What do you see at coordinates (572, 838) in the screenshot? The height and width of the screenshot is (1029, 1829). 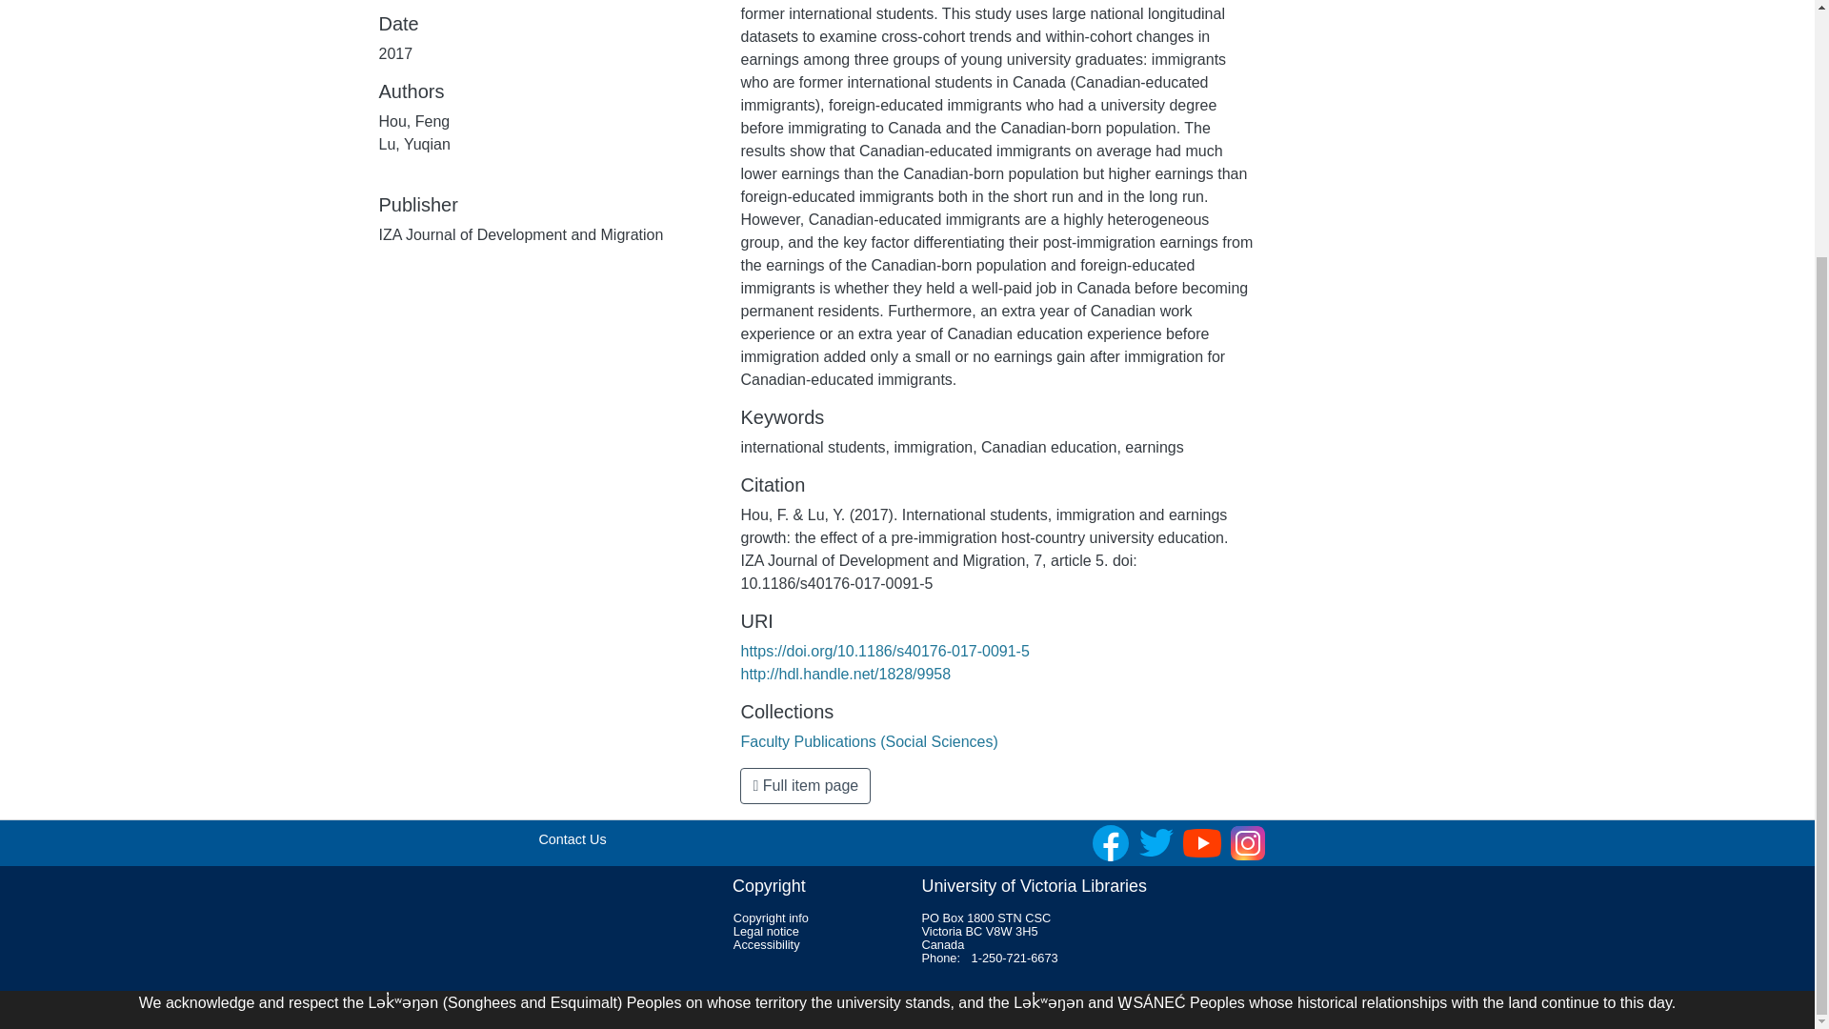 I see `Contact Us` at bounding box center [572, 838].